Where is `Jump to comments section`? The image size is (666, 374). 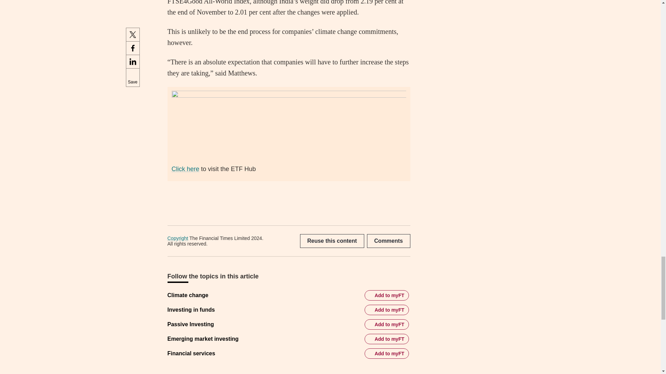
Jump to comments section is located at coordinates (388, 241).